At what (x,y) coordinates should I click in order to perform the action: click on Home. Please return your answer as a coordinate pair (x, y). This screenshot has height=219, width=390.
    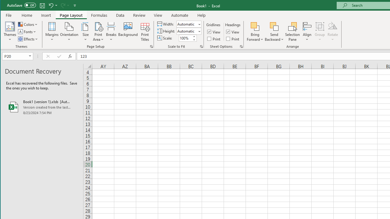
    Looking at the image, I should click on (27, 15).